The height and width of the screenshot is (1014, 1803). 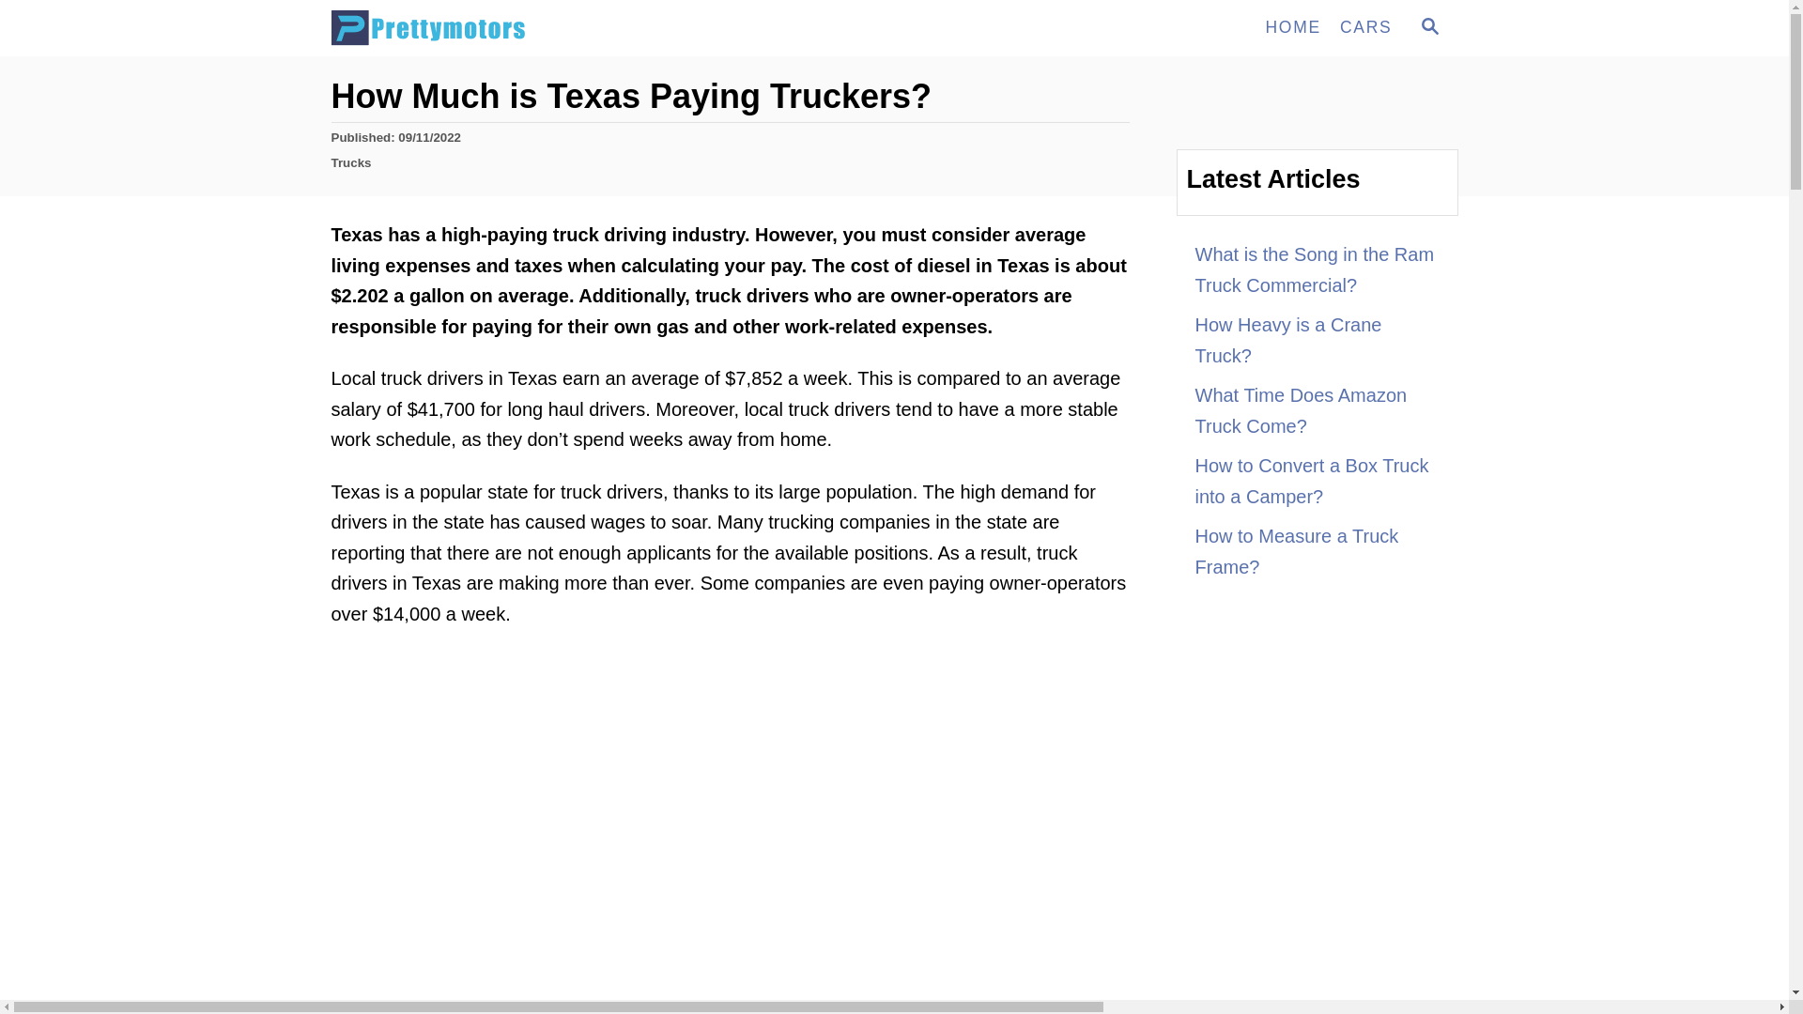 What do you see at coordinates (1317, 269) in the screenshot?
I see `Prettymotors` at bounding box center [1317, 269].